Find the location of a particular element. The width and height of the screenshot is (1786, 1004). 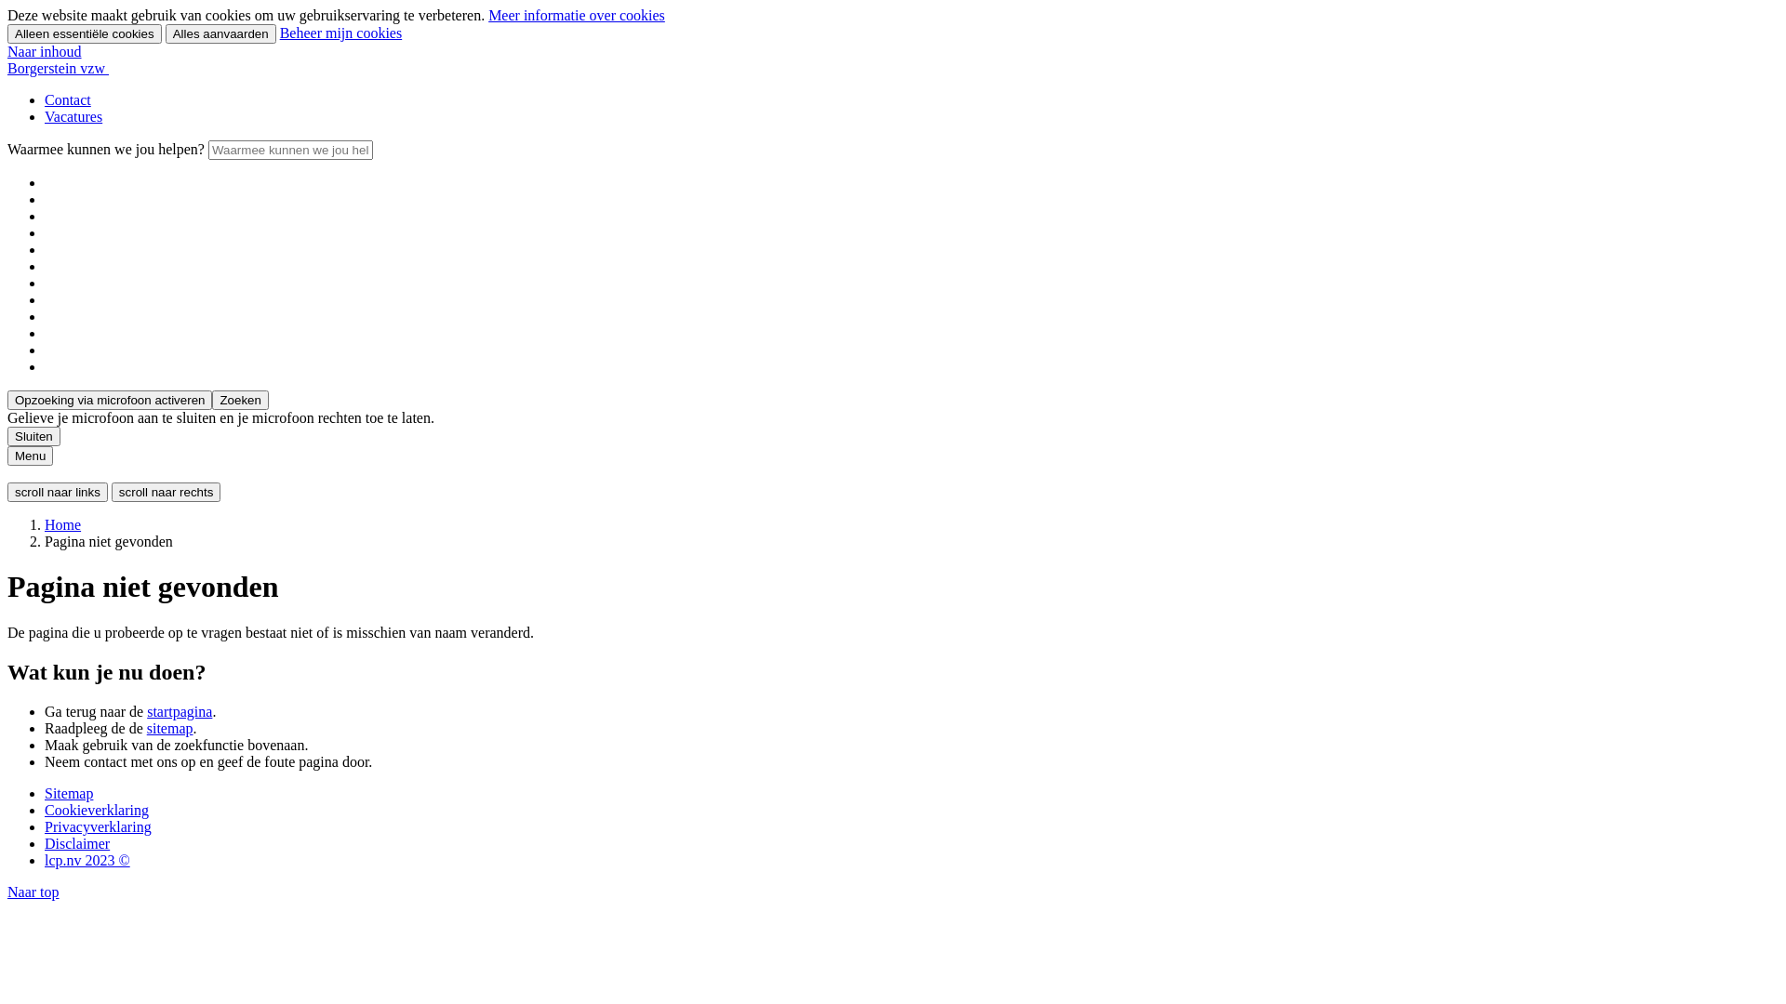

Cookieverklaring is located at coordinates (97, 811).